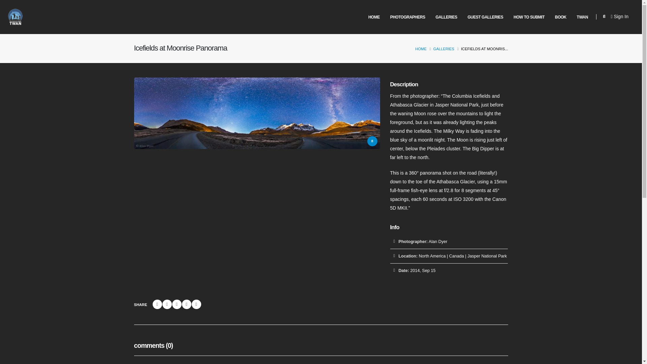 The image size is (647, 364). What do you see at coordinates (196, 304) in the screenshot?
I see `Email` at bounding box center [196, 304].